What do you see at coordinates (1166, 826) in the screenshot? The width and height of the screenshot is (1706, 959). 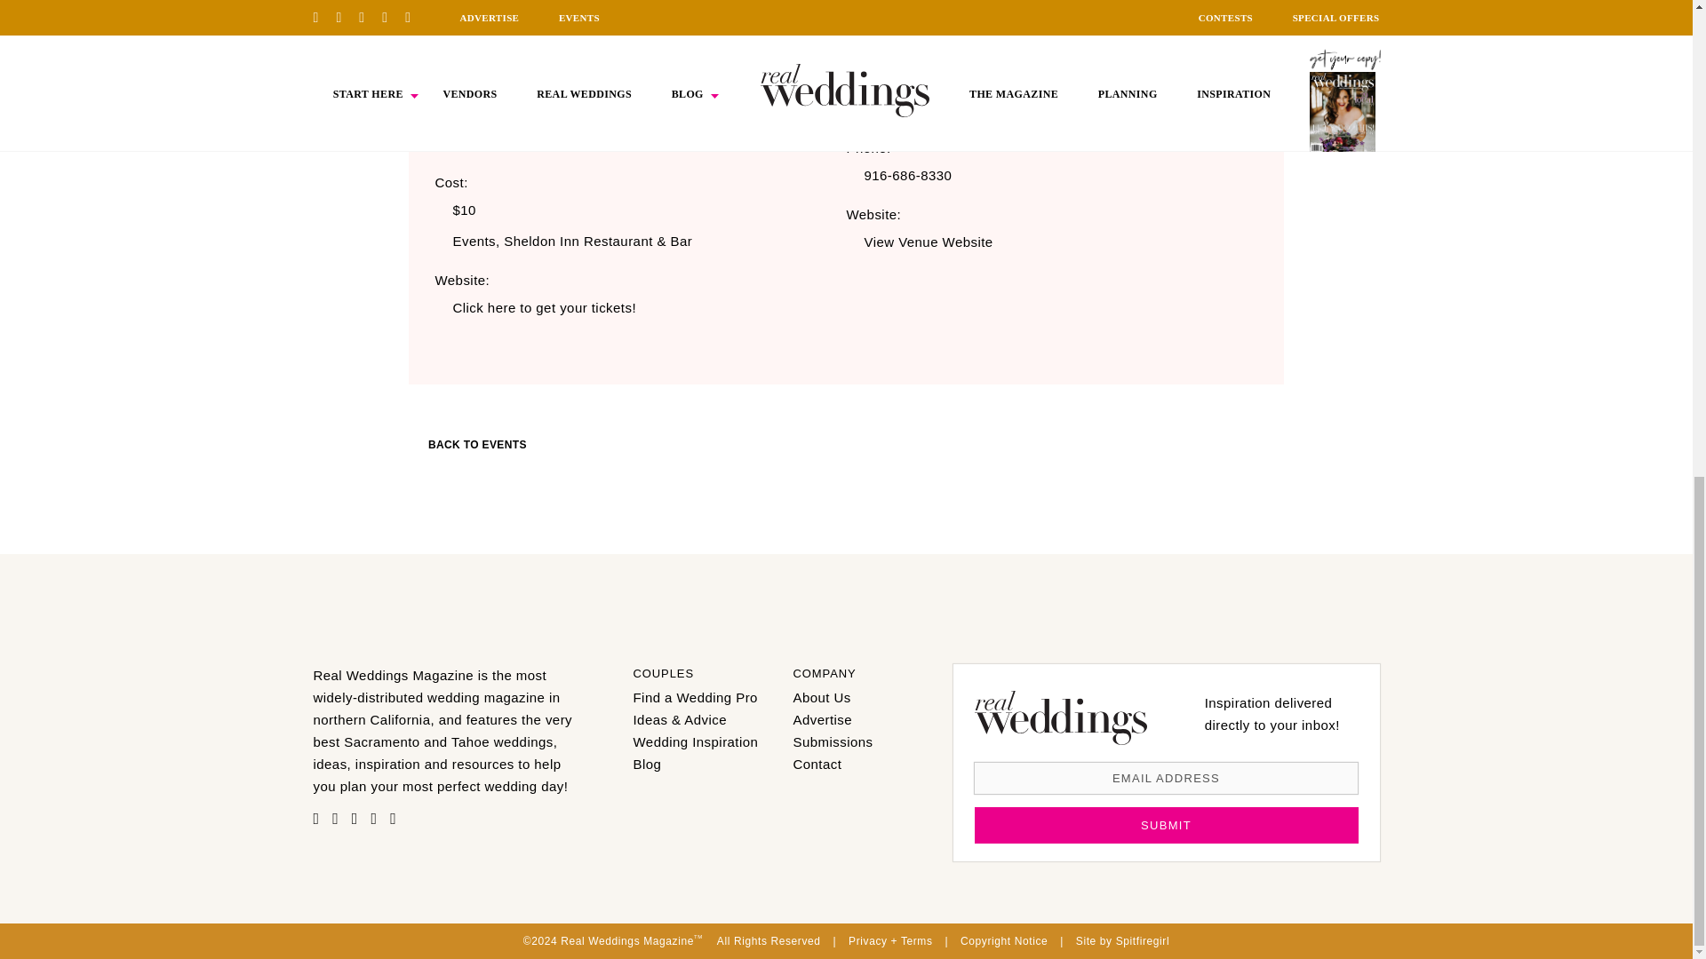 I see `SUBMIT` at bounding box center [1166, 826].